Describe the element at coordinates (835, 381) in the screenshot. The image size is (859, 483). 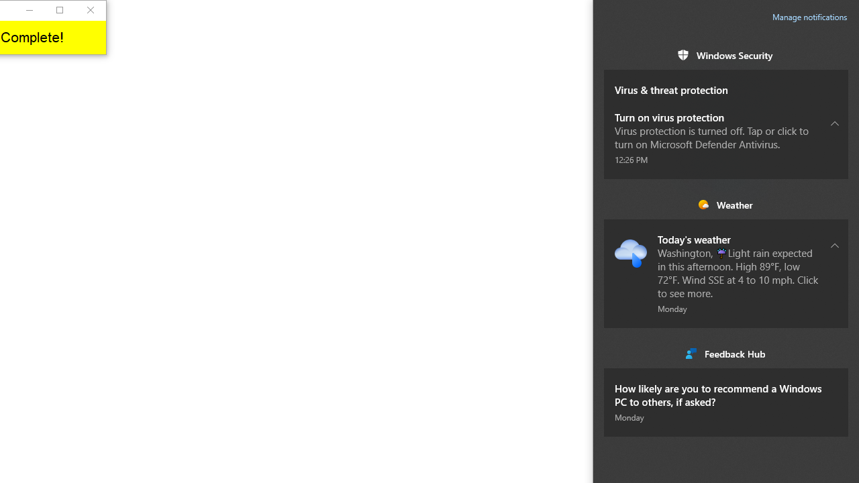
I see `Clear this notification` at that location.